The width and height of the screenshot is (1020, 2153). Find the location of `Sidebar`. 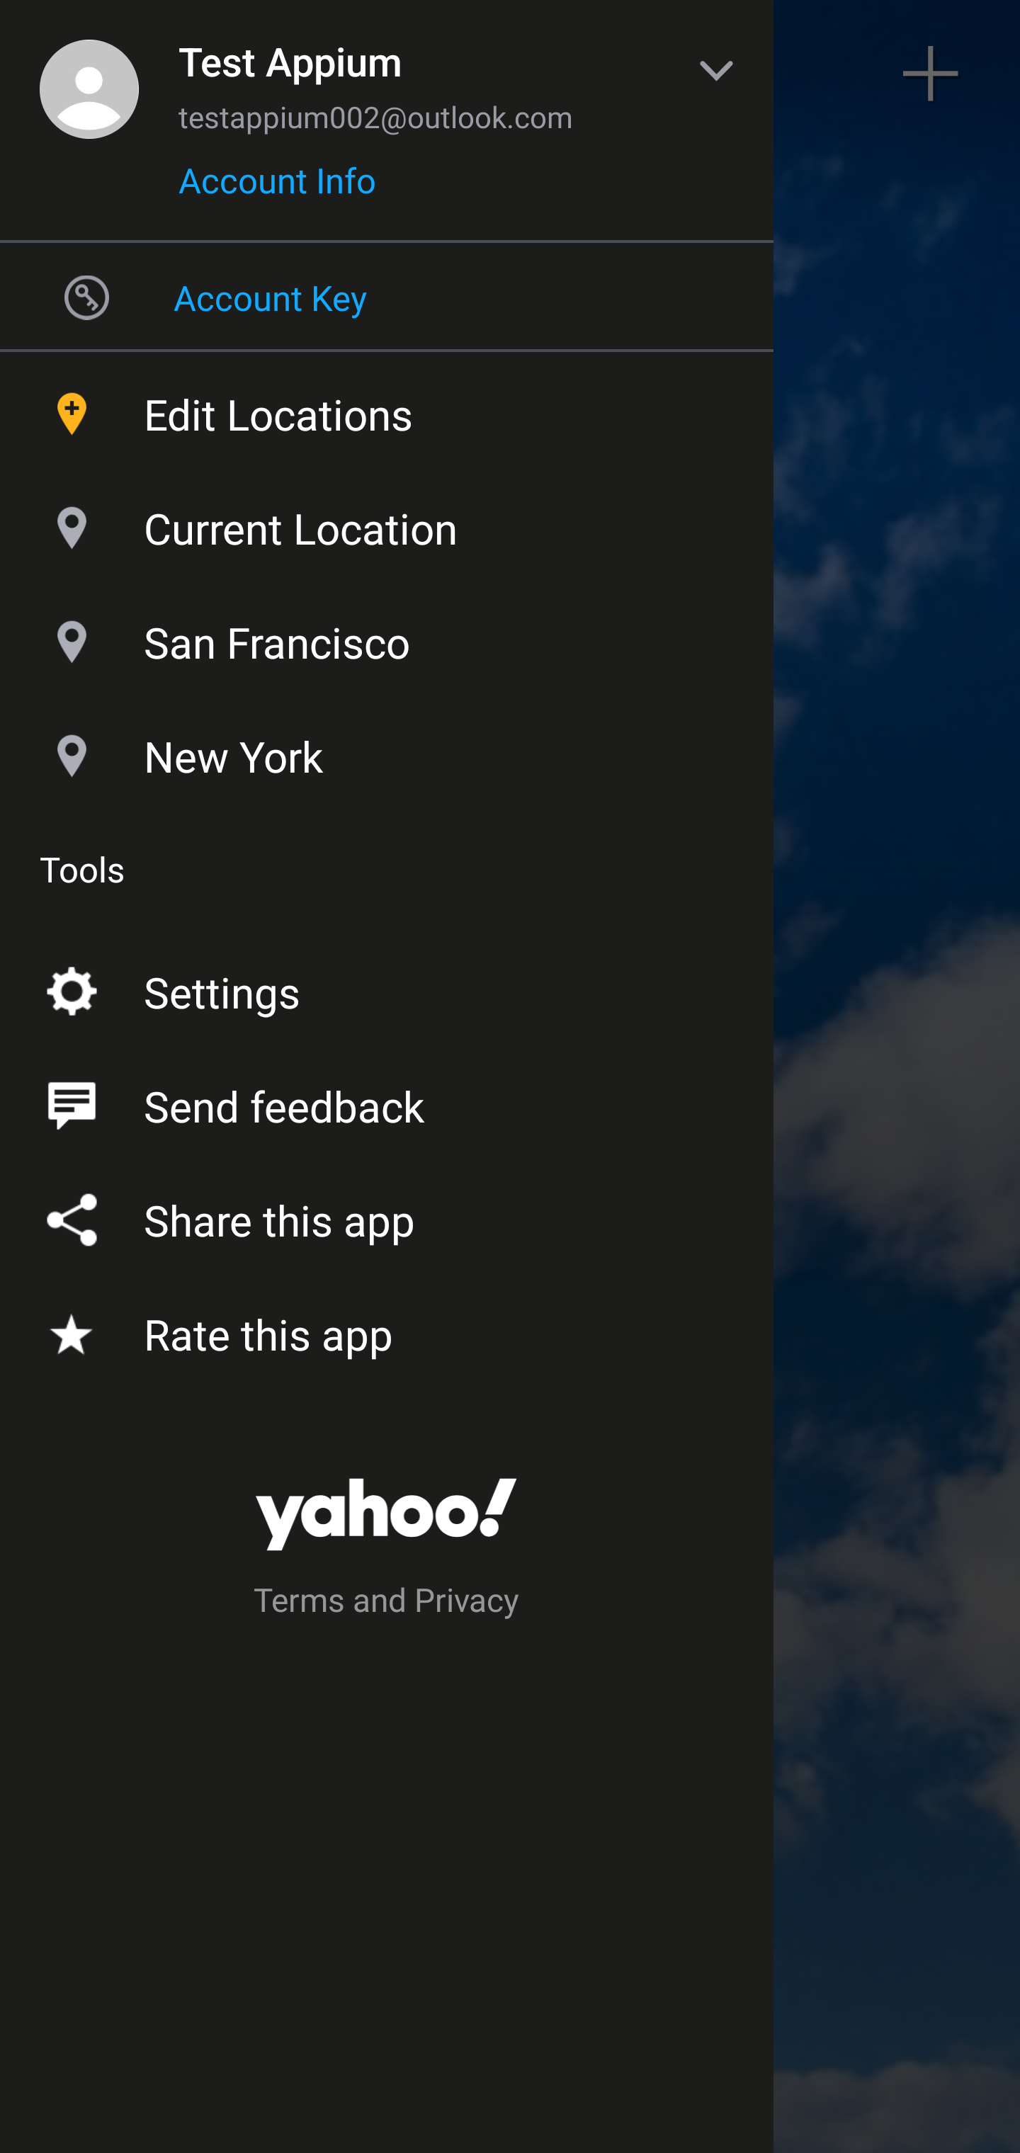

Sidebar is located at coordinates (88, 74).